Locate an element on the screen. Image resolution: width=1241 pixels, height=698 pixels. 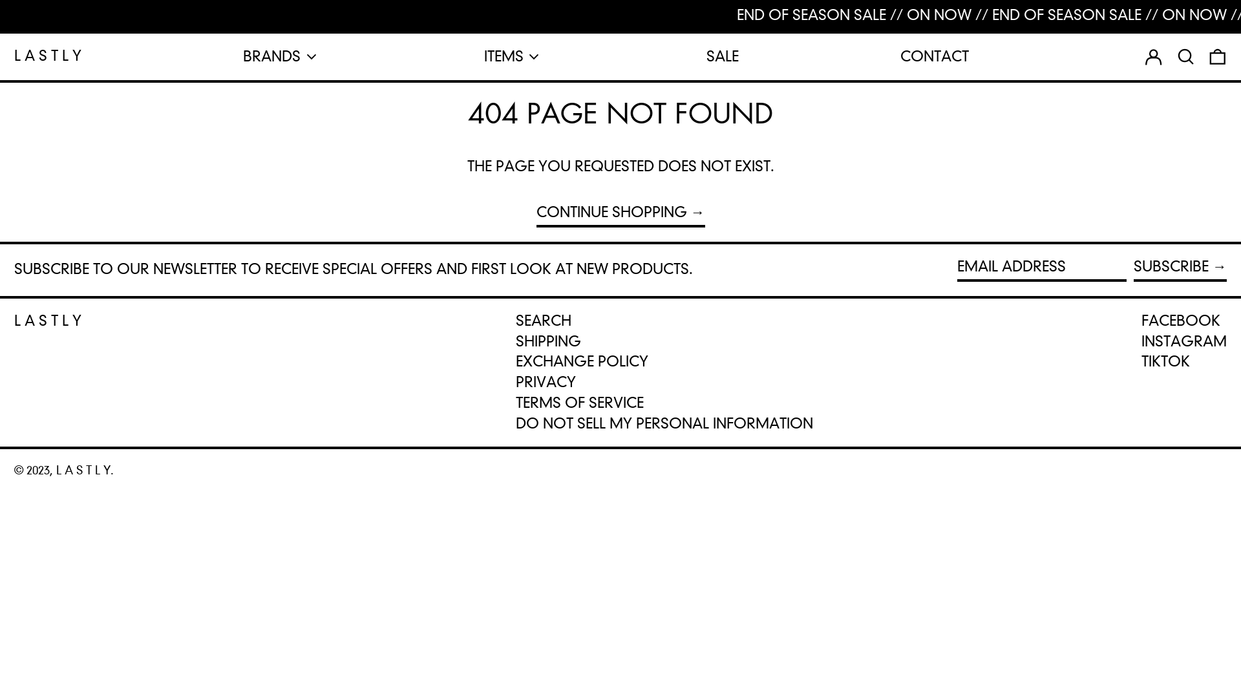
EXCHANGE POLICY is located at coordinates (582, 362).